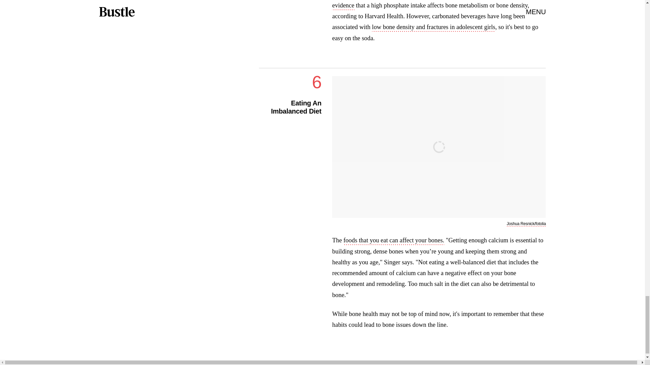  What do you see at coordinates (433, 5) in the screenshot?
I see `there's no good evidence` at bounding box center [433, 5].